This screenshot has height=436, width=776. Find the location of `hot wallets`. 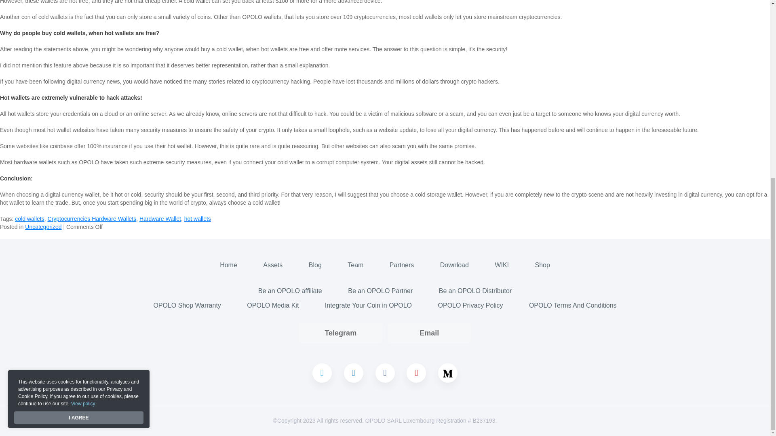

hot wallets is located at coordinates (198, 218).